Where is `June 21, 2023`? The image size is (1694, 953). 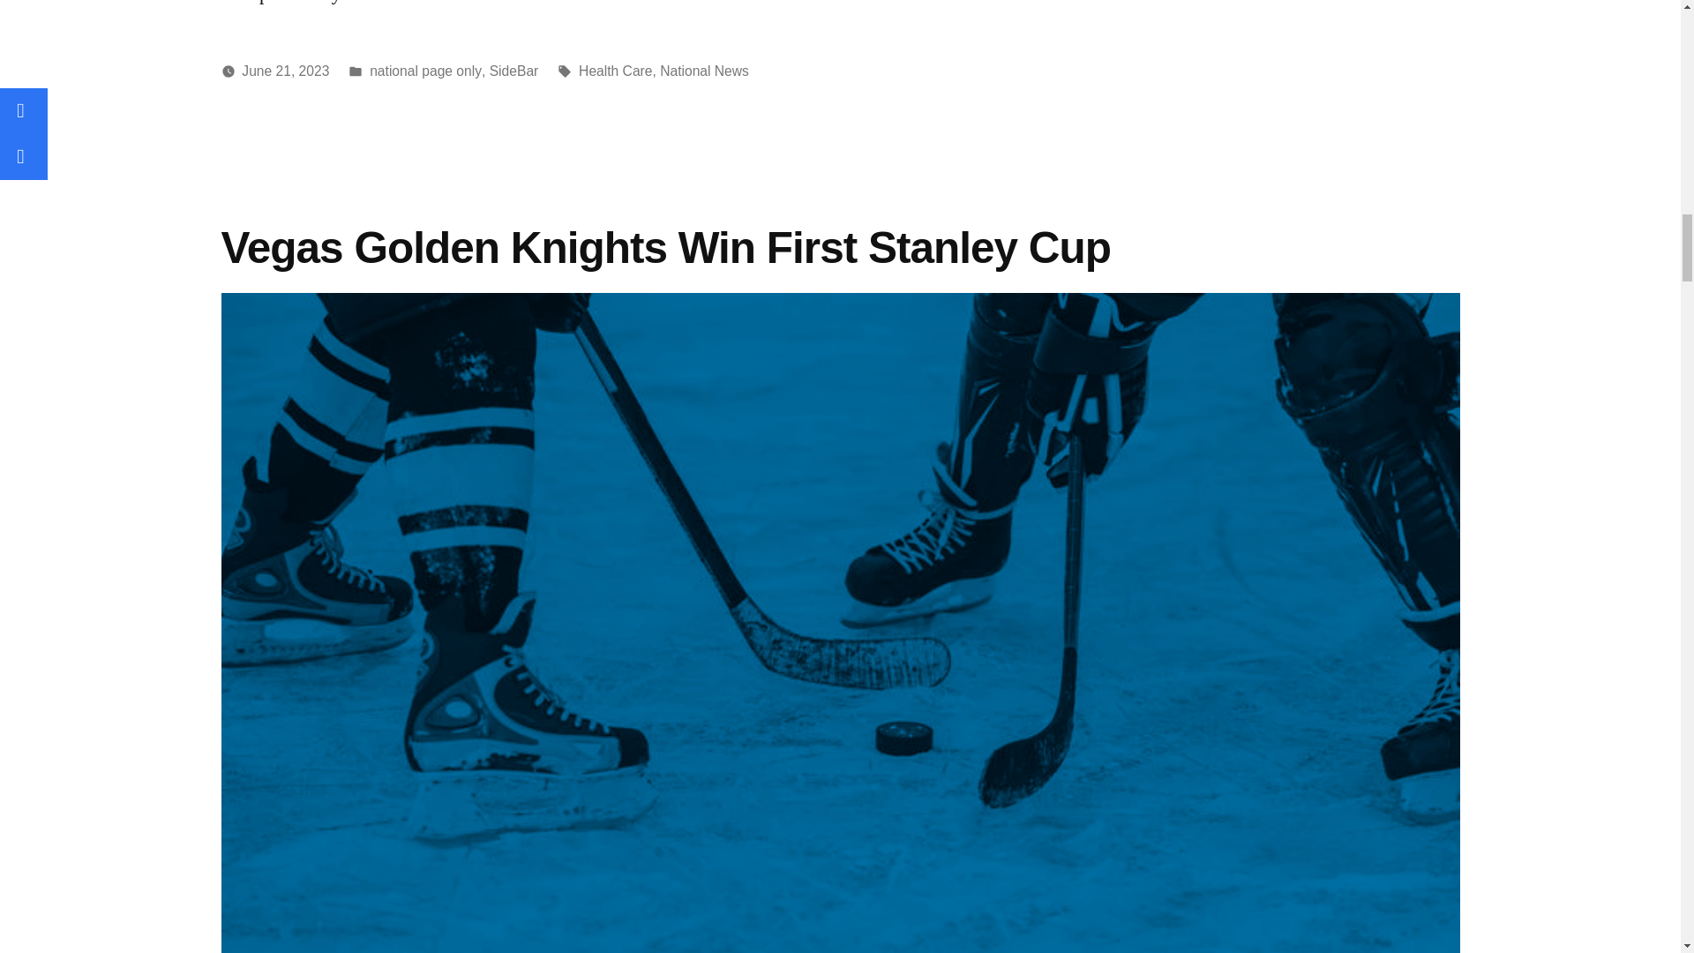 June 21, 2023 is located at coordinates (285, 71).